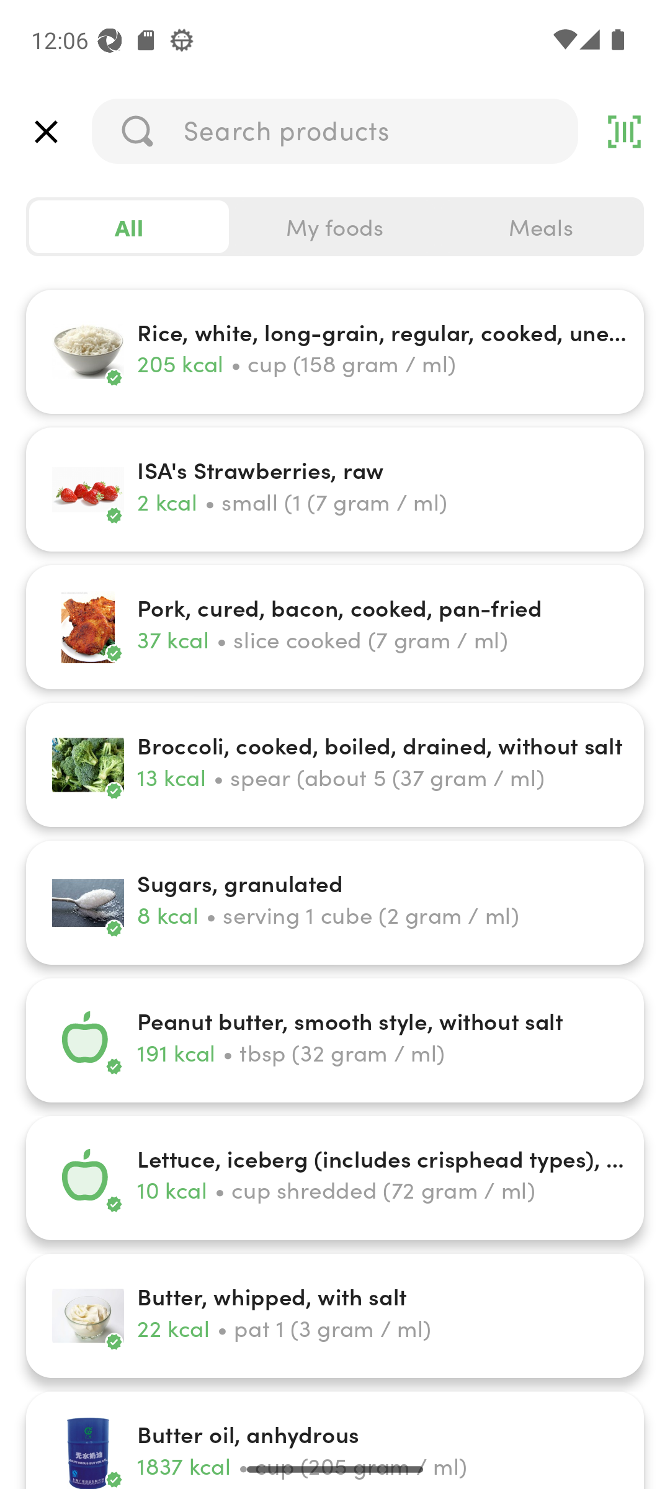 This screenshot has width=670, height=1489. Describe the element at coordinates (335, 227) in the screenshot. I see `My foods` at that location.